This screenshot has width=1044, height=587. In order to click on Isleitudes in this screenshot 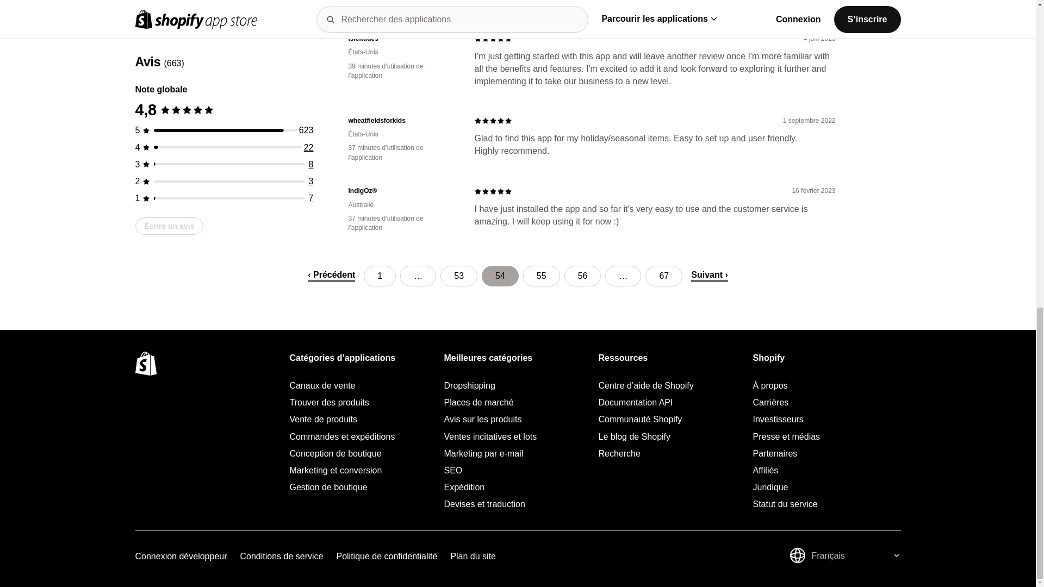, I will do `click(402, 38)`.